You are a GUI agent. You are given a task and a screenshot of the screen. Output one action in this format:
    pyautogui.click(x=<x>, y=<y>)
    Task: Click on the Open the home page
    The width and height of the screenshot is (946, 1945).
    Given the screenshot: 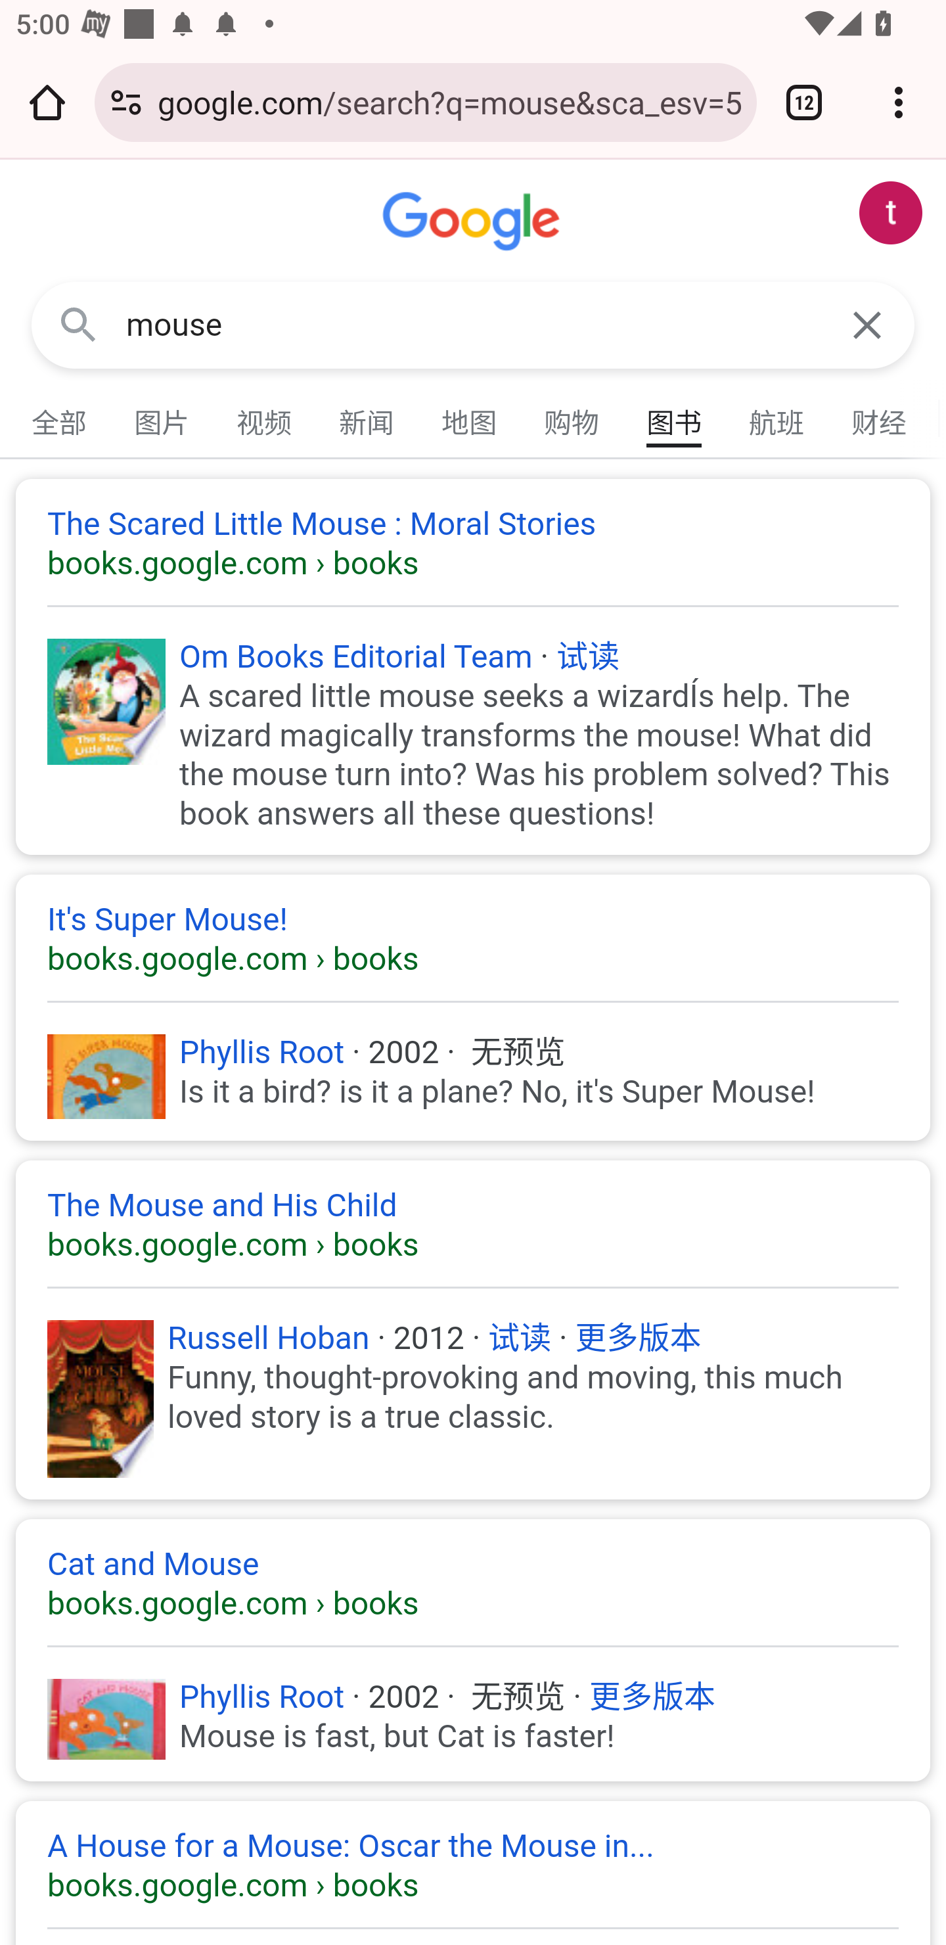 What is the action you would take?
    pyautogui.click(x=47, y=102)
    